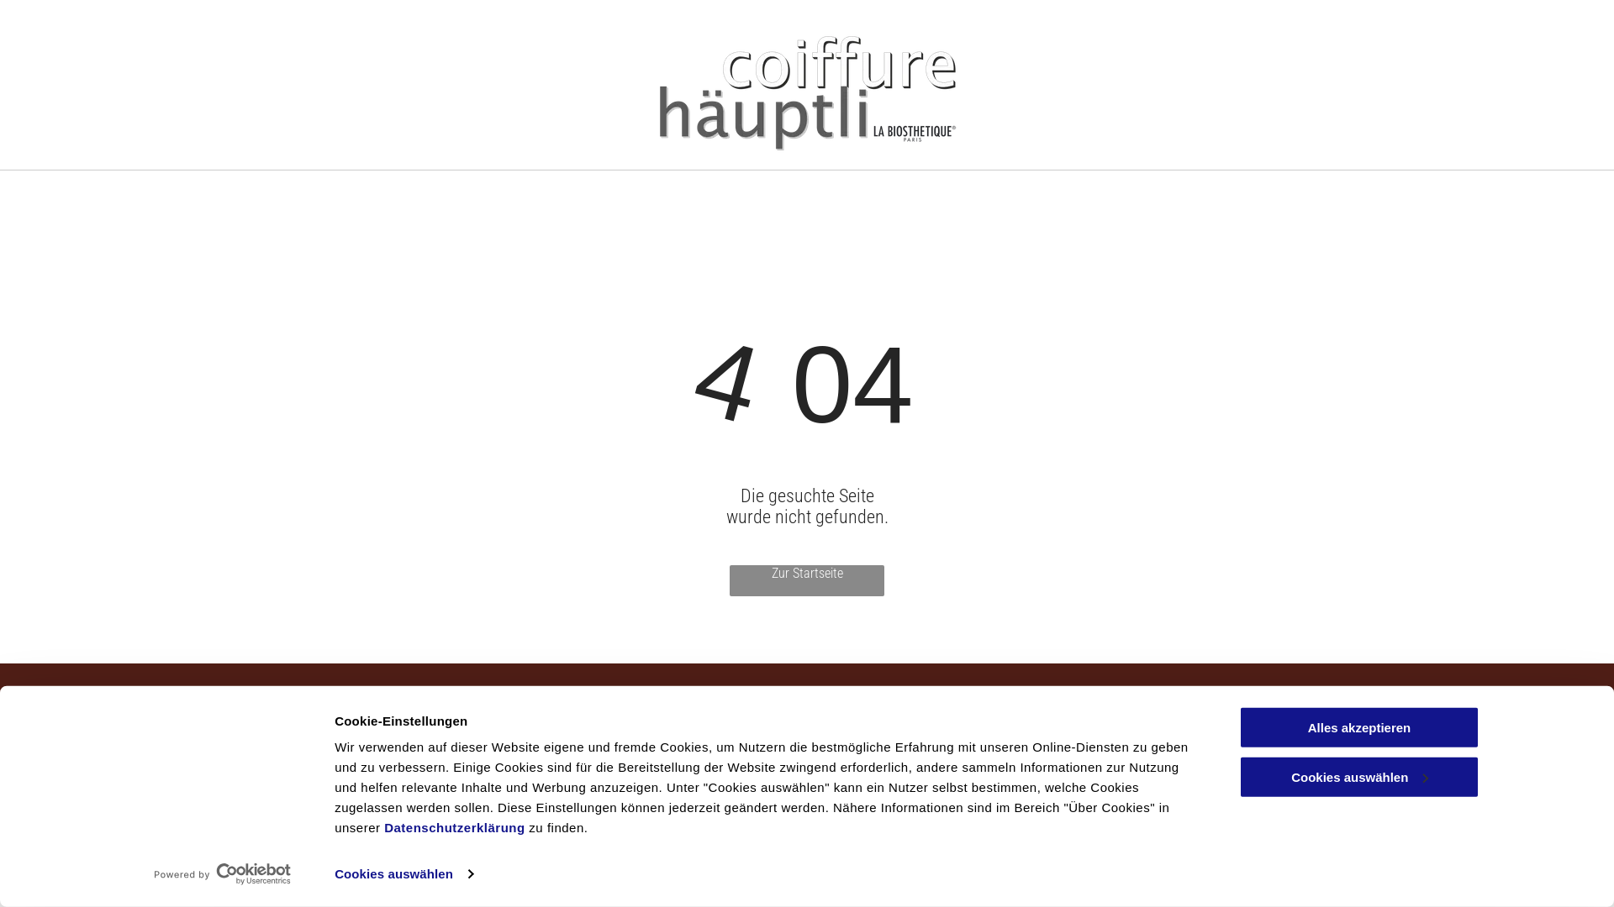 The height and width of the screenshot is (907, 1614). Describe the element at coordinates (607, 780) in the screenshot. I see `chr2@bluewin.ch` at that location.